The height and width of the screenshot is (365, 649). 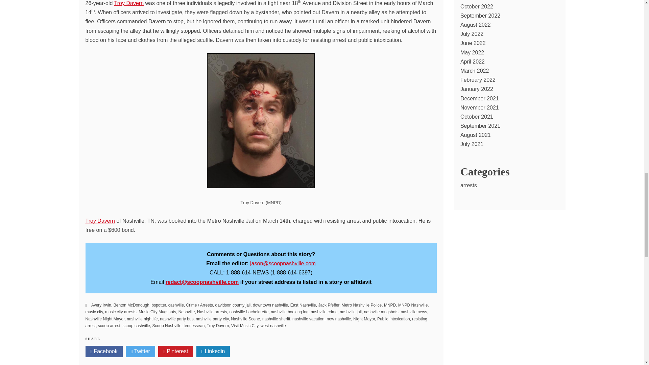 What do you see at coordinates (157, 312) in the screenshot?
I see `Music City Mugshots` at bounding box center [157, 312].